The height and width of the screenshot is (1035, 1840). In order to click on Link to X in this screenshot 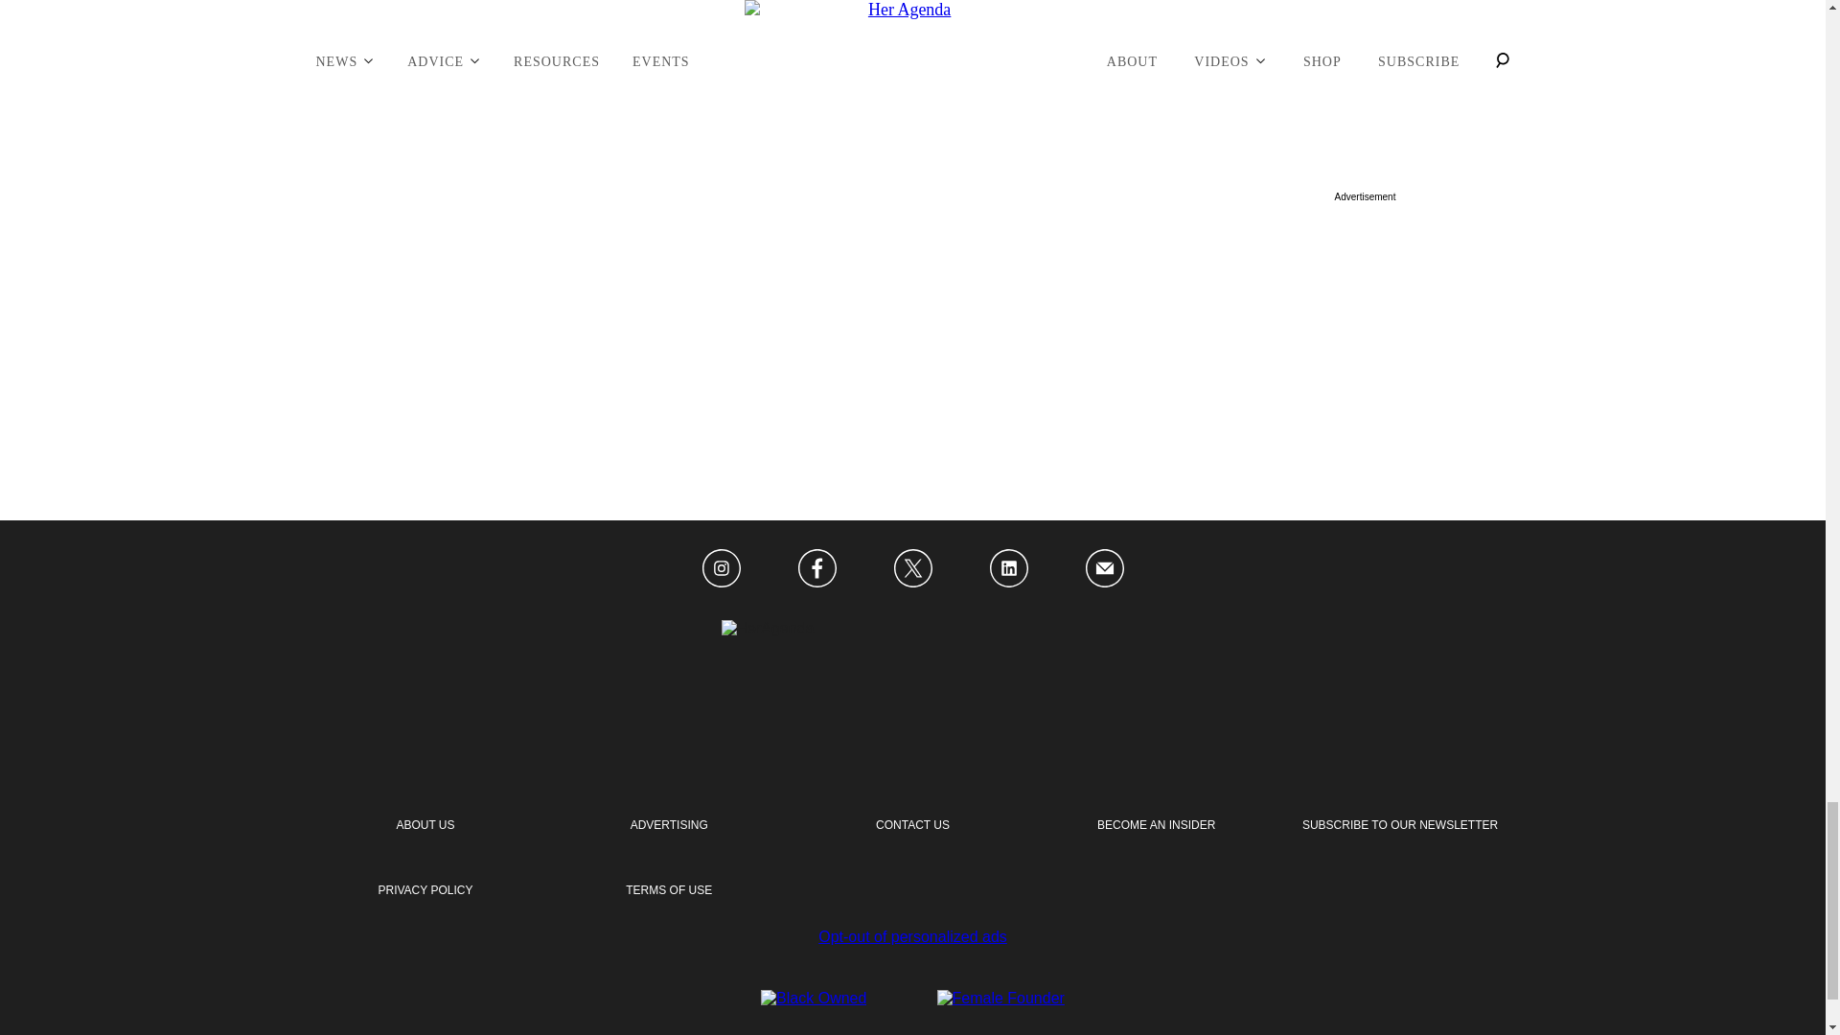, I will do `click(911, 569)`.